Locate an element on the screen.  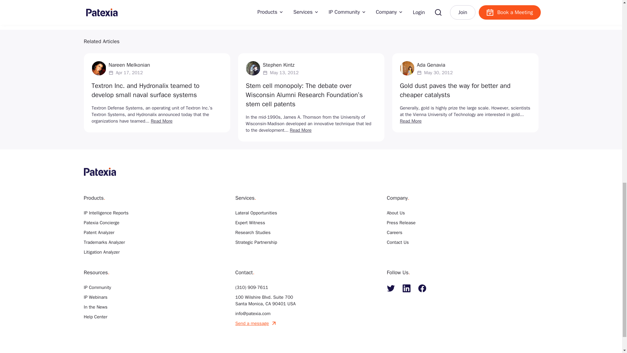
Read More is located at coordinates (162, 121).